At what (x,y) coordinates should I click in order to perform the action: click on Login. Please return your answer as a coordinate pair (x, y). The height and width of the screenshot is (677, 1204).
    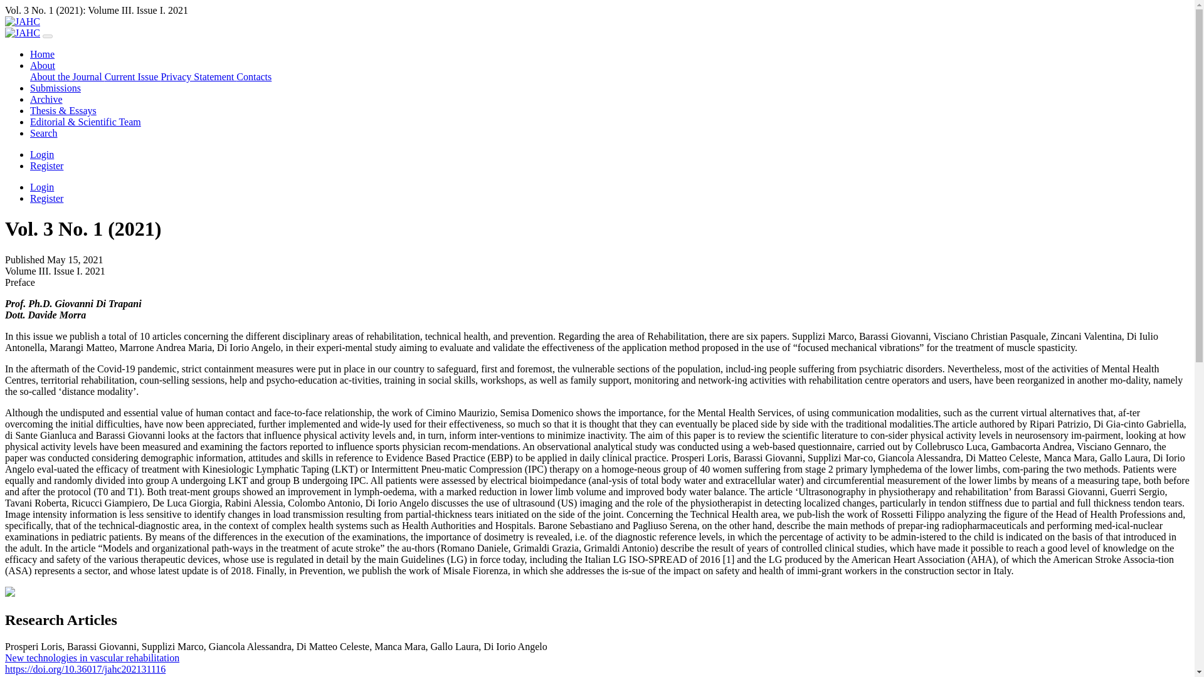
    Looking at the image, I should click on (42, 187).